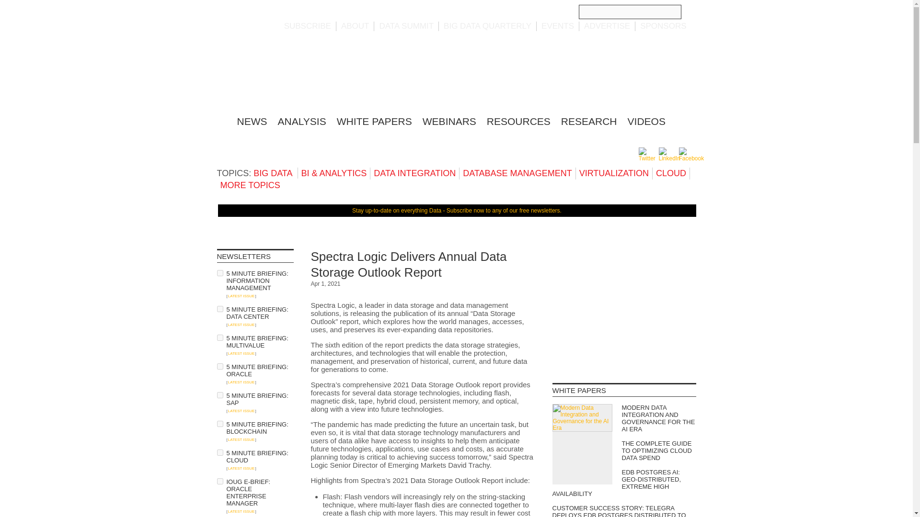 The image size is (920, 517). I want to click on WHITE PAPERS, so click(374, 121).